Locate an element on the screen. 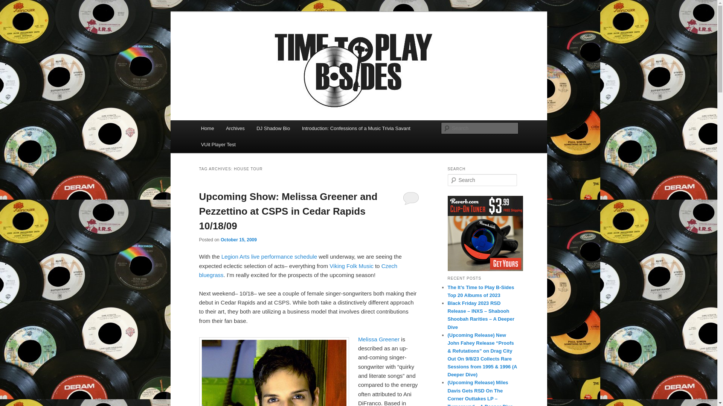 This screenshot has width=723, height=406. Legion Arts live performance schedule is located at coordinates (269, 256).